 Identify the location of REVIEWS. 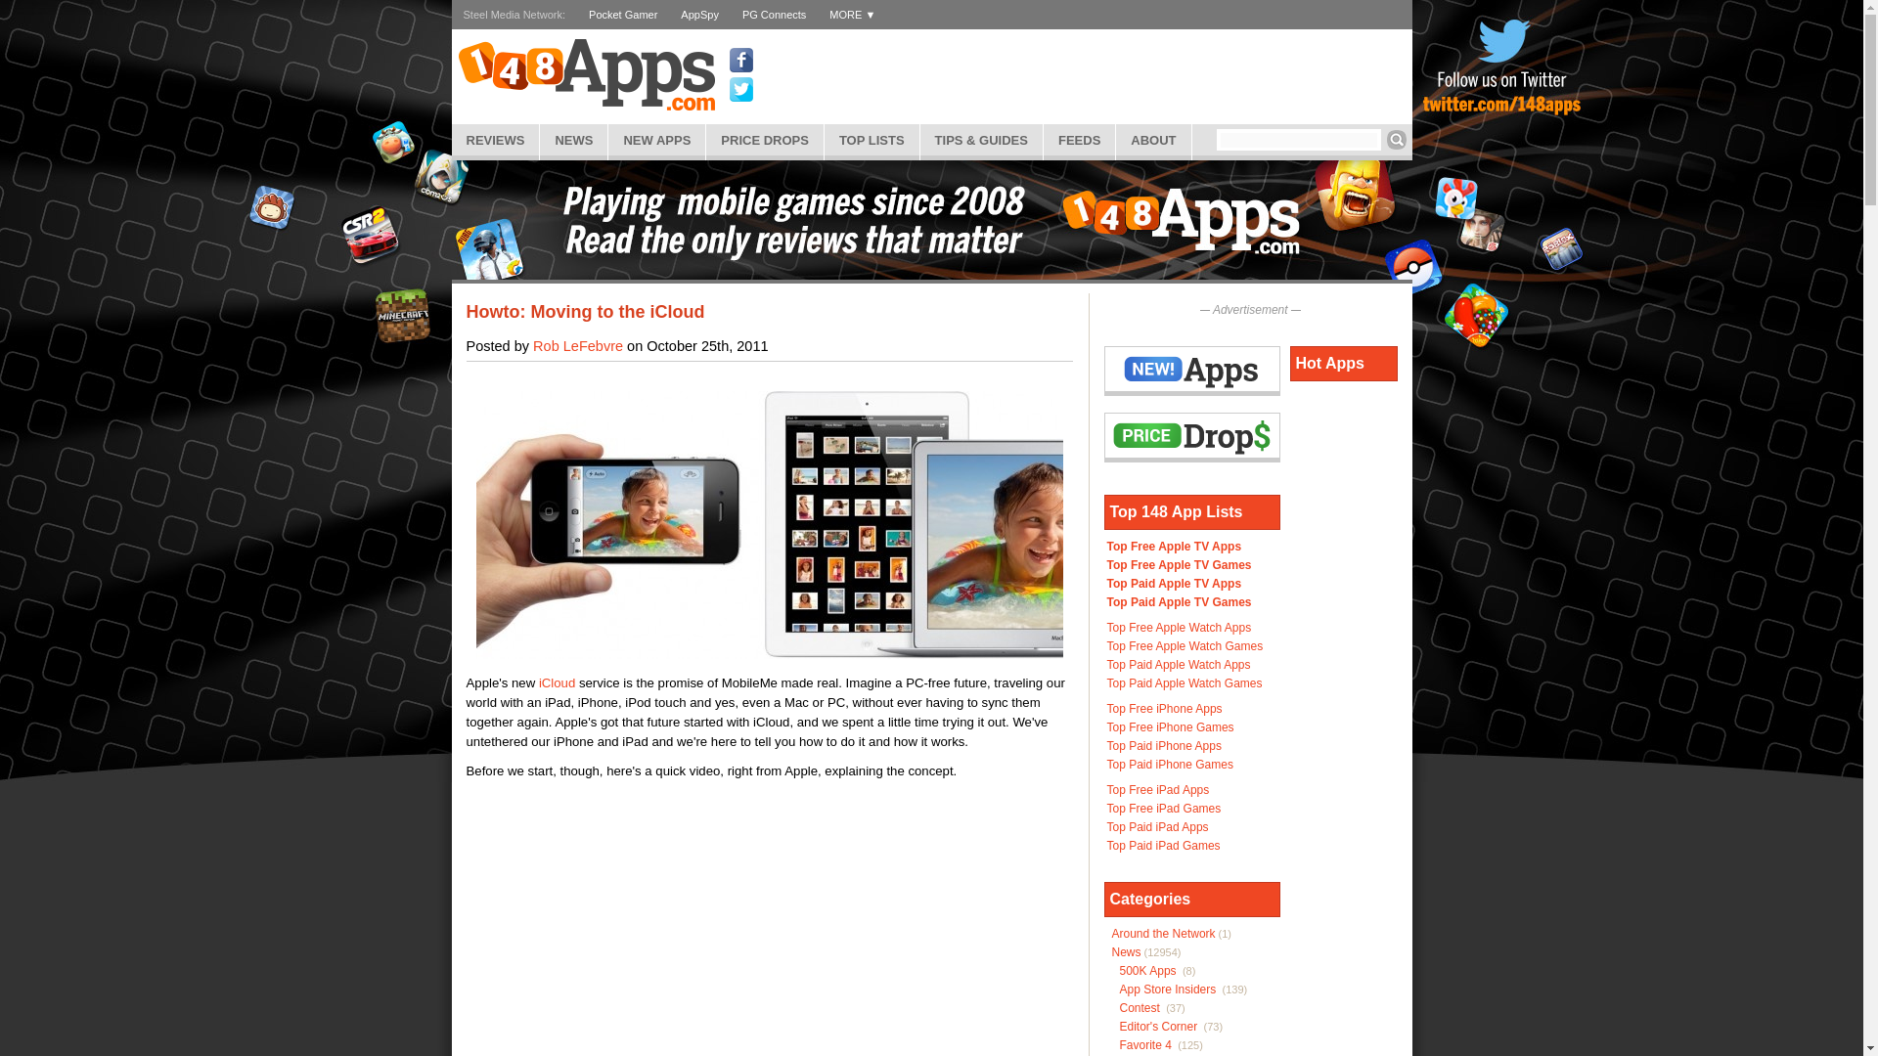
(496, 139).